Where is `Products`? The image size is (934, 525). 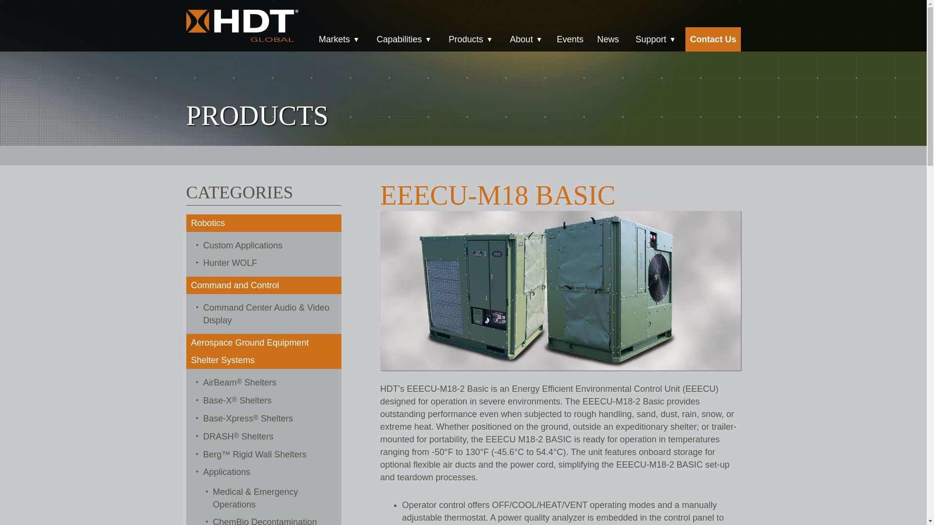 Products is located at coordinates (469, 39).